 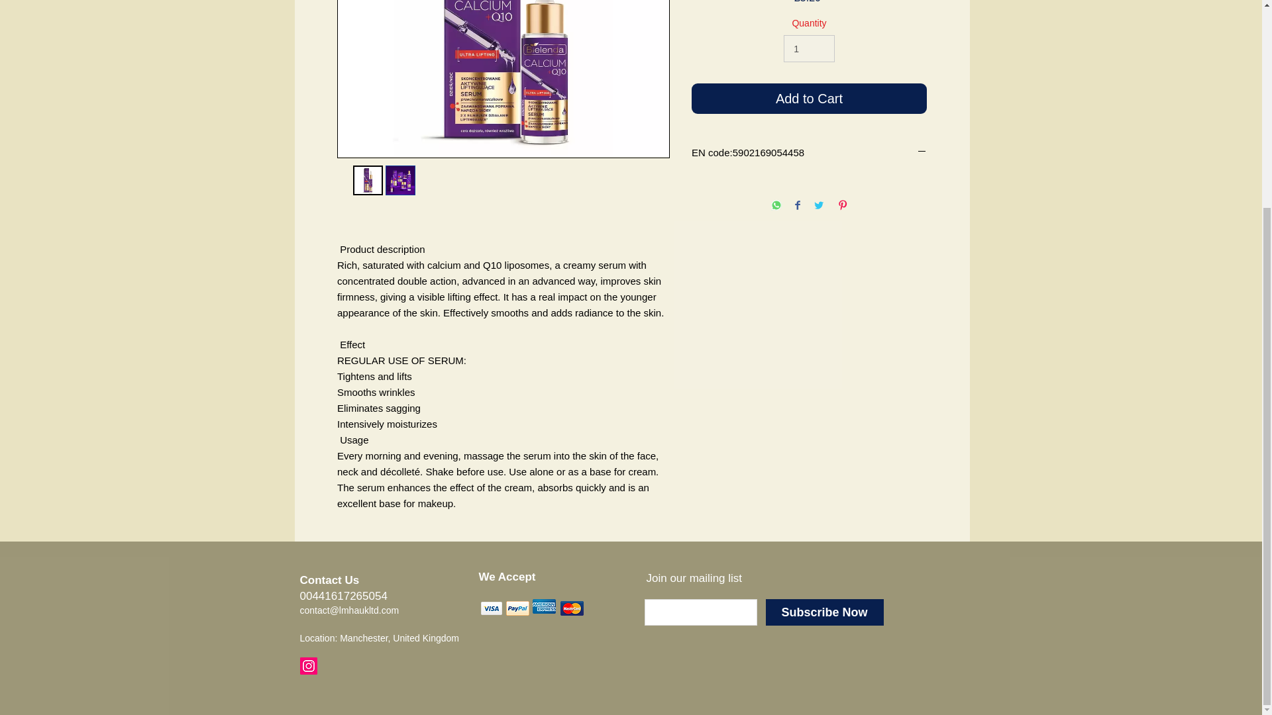 I want to click on Subscribe Now, so click(x=824, y=612).